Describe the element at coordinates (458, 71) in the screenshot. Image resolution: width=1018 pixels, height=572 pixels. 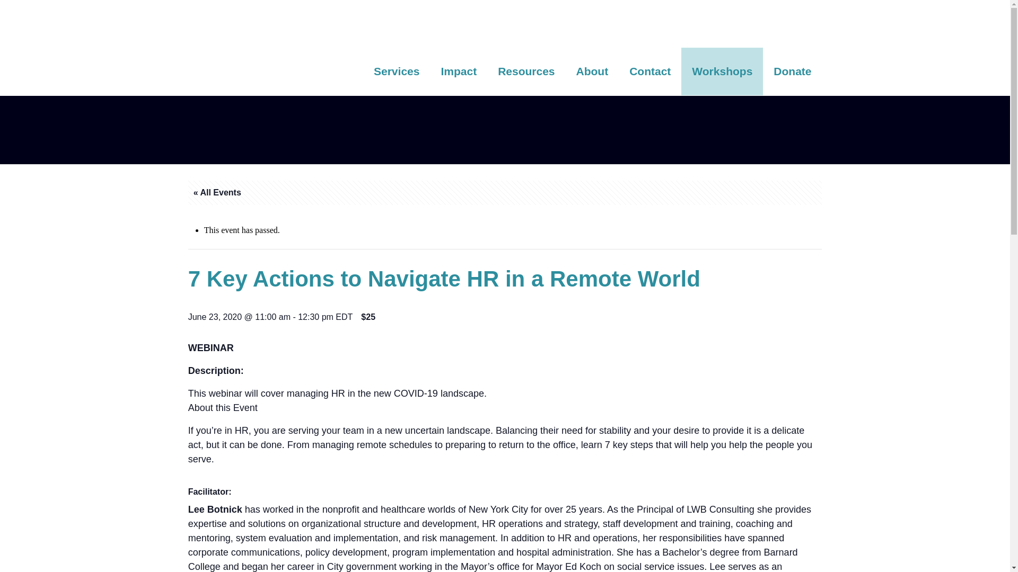
I see `Impact` at that location.